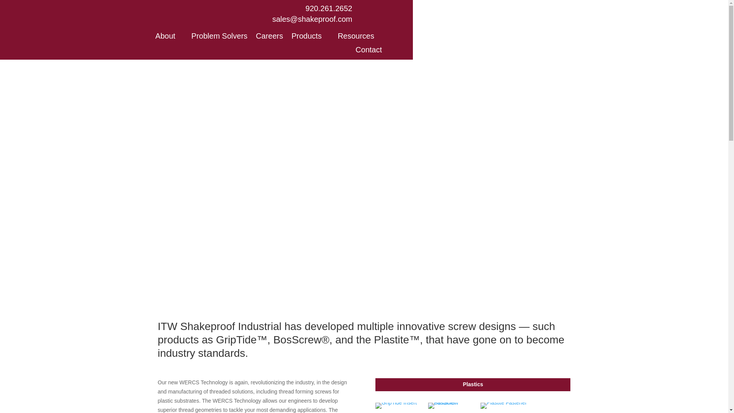  Describe the element at coordinates (219, 38) in the screenshot. I see `Problem Solvers` at that location.